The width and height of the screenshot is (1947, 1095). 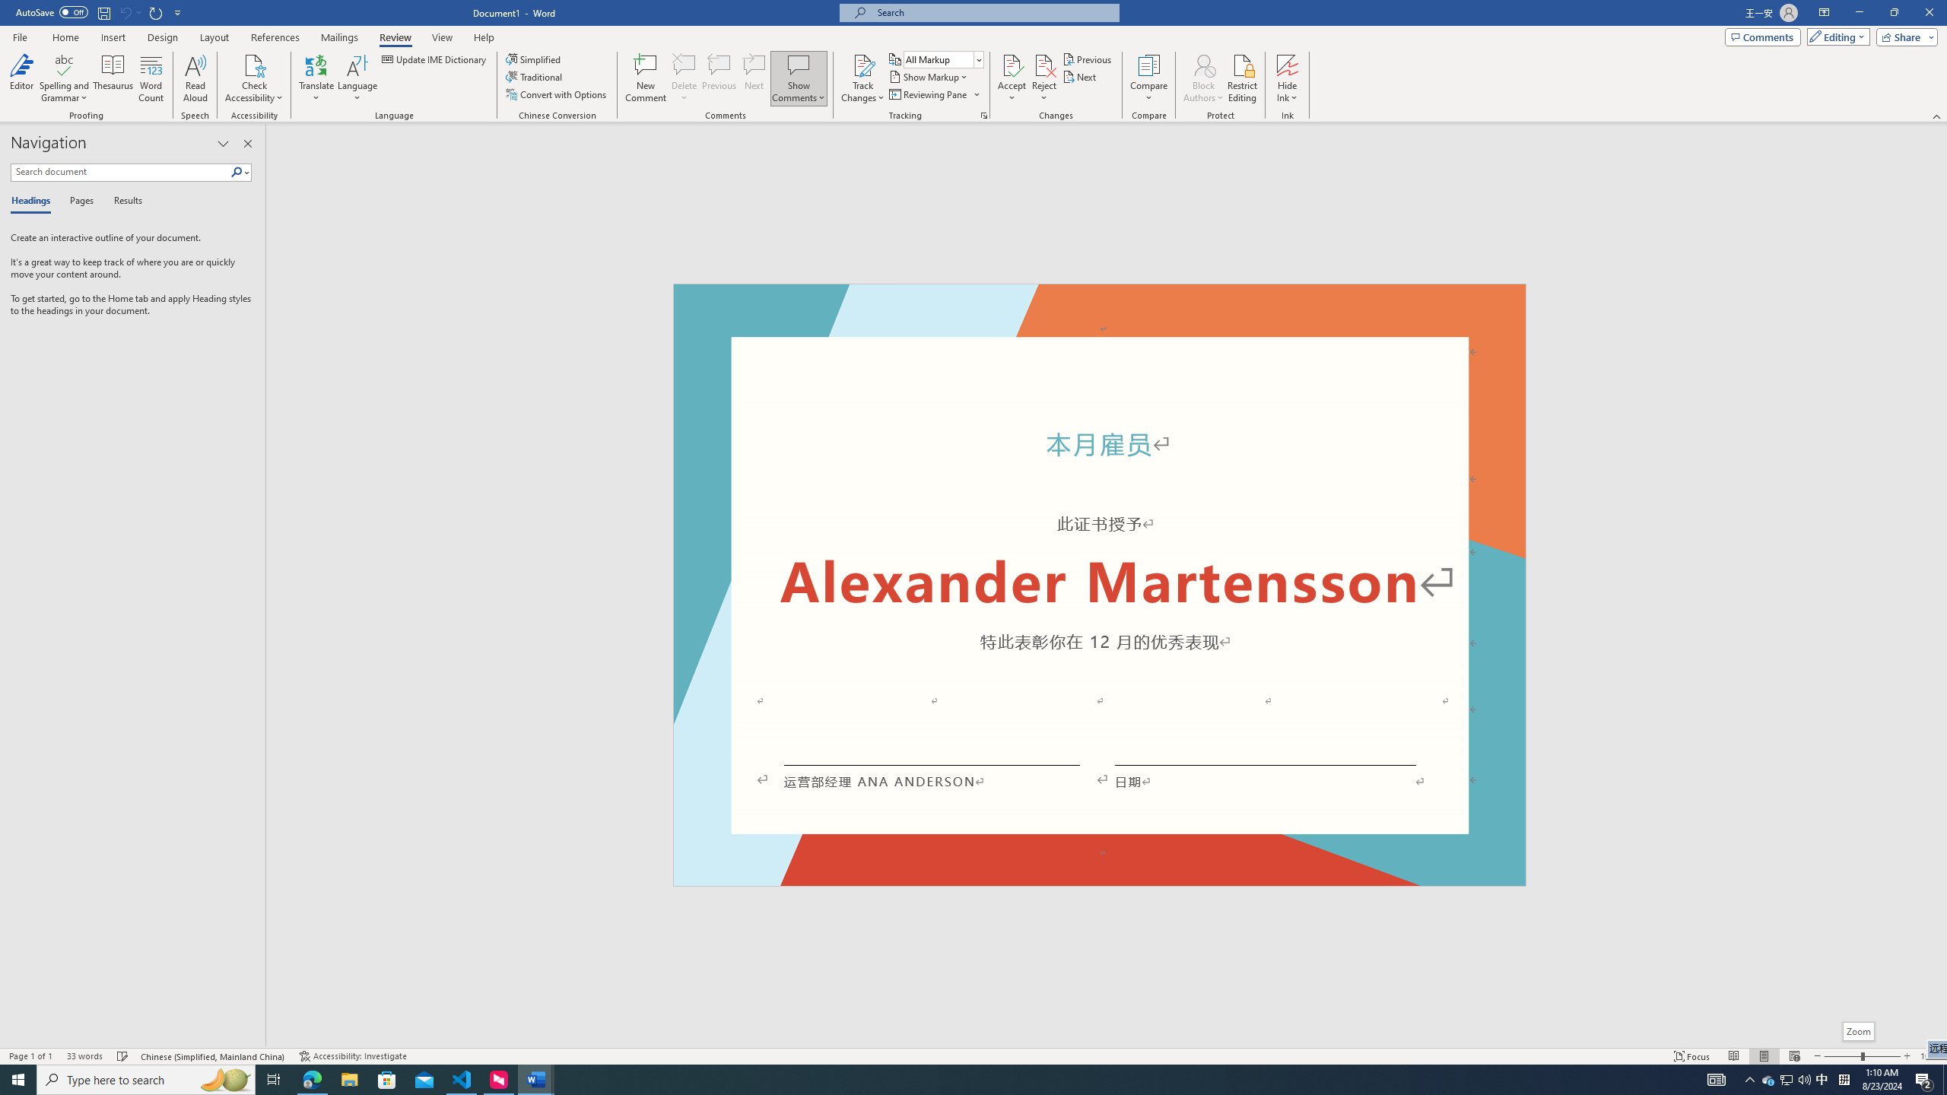 What do you see at coordinates (943, 59) in the screenshot?
I see `Display for Review` at bounding box center [943, 59].